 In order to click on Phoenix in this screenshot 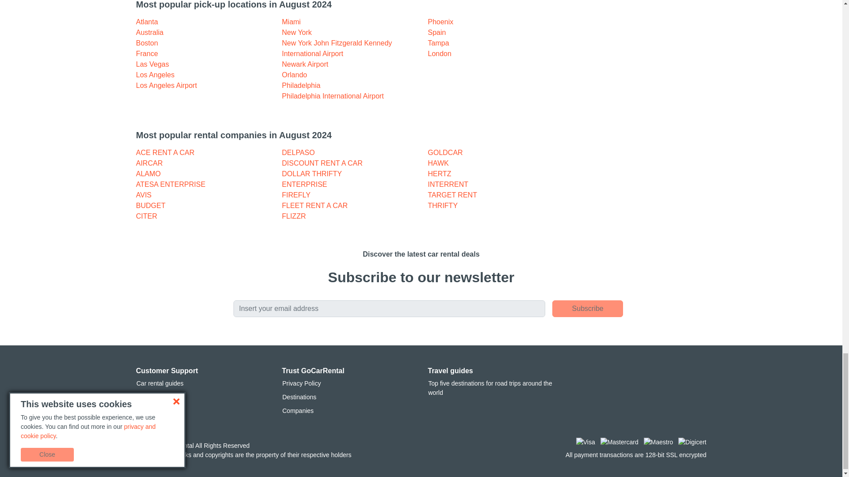, I will do `click(440, 22)`.